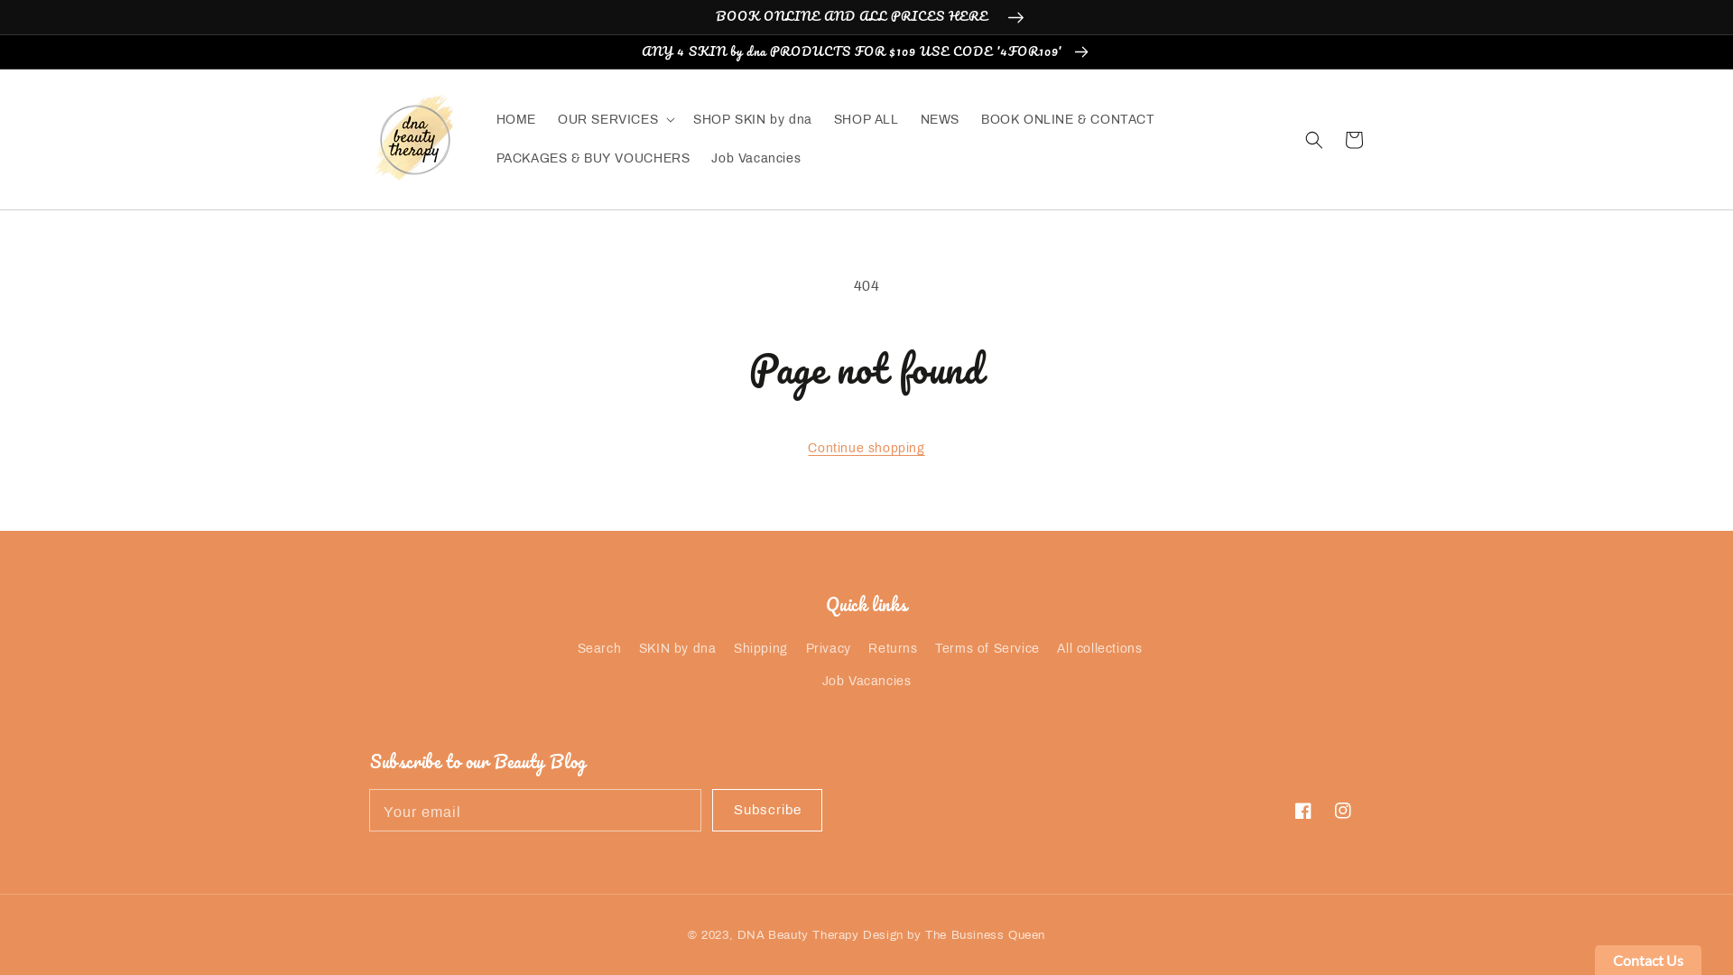 This screenshot has height=975, width=1733. Describe the element at coordinates (753, 120) in the screenshot. I see `SHOP SKIN by dna` at that location.